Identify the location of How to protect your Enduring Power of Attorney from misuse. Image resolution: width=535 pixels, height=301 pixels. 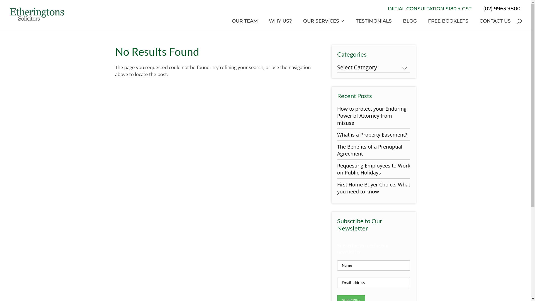
(372, 116).